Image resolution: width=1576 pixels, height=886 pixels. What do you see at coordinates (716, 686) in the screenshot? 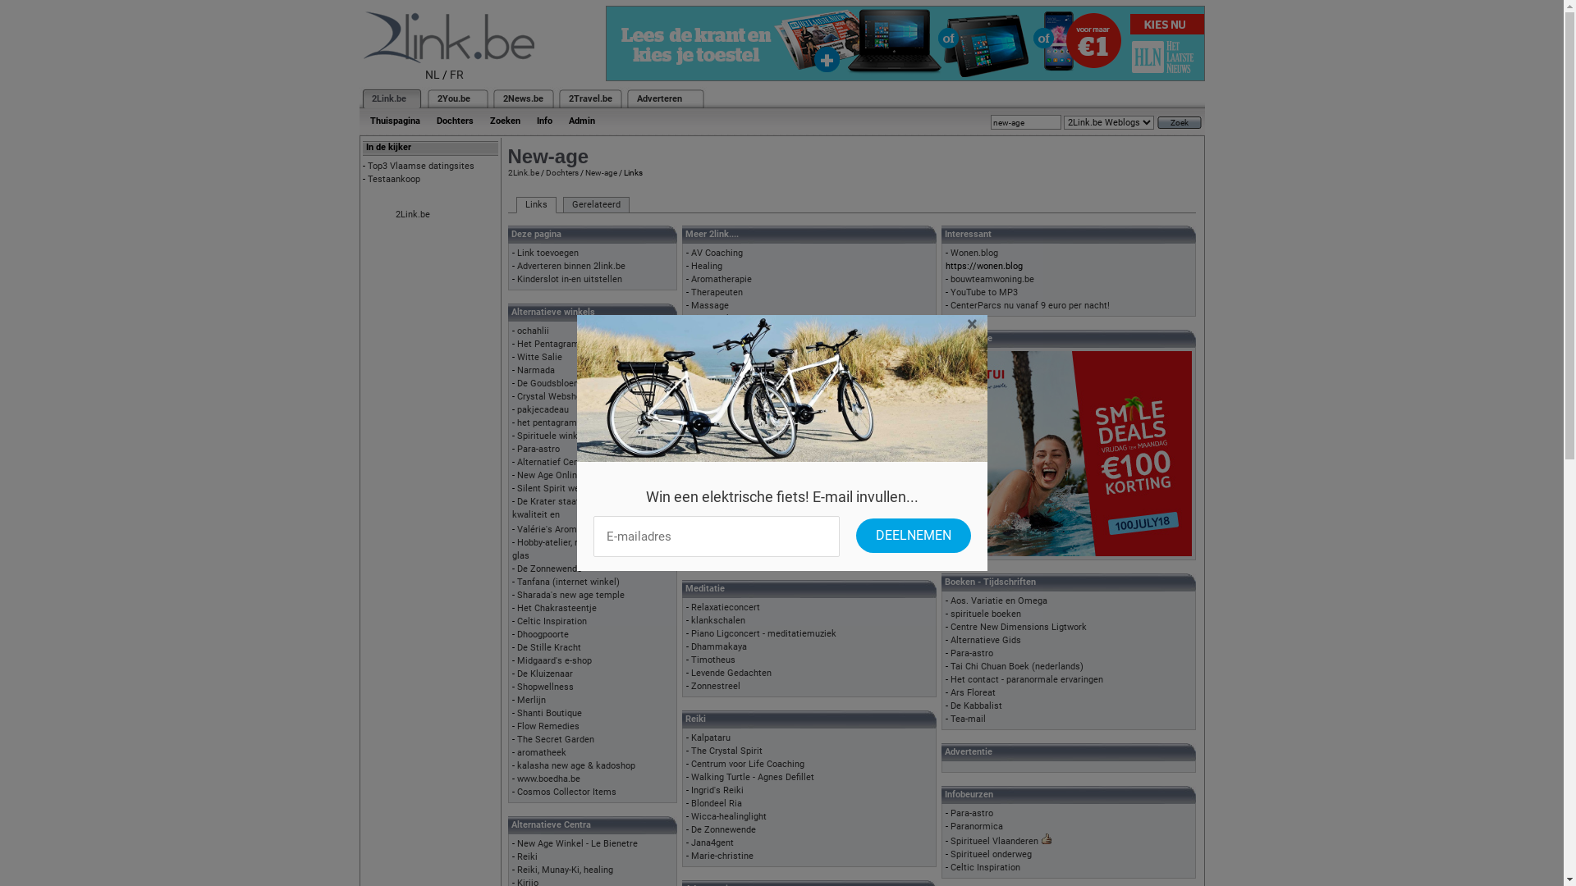
I see `Zonnestreel` at bounding box center [716, 686].